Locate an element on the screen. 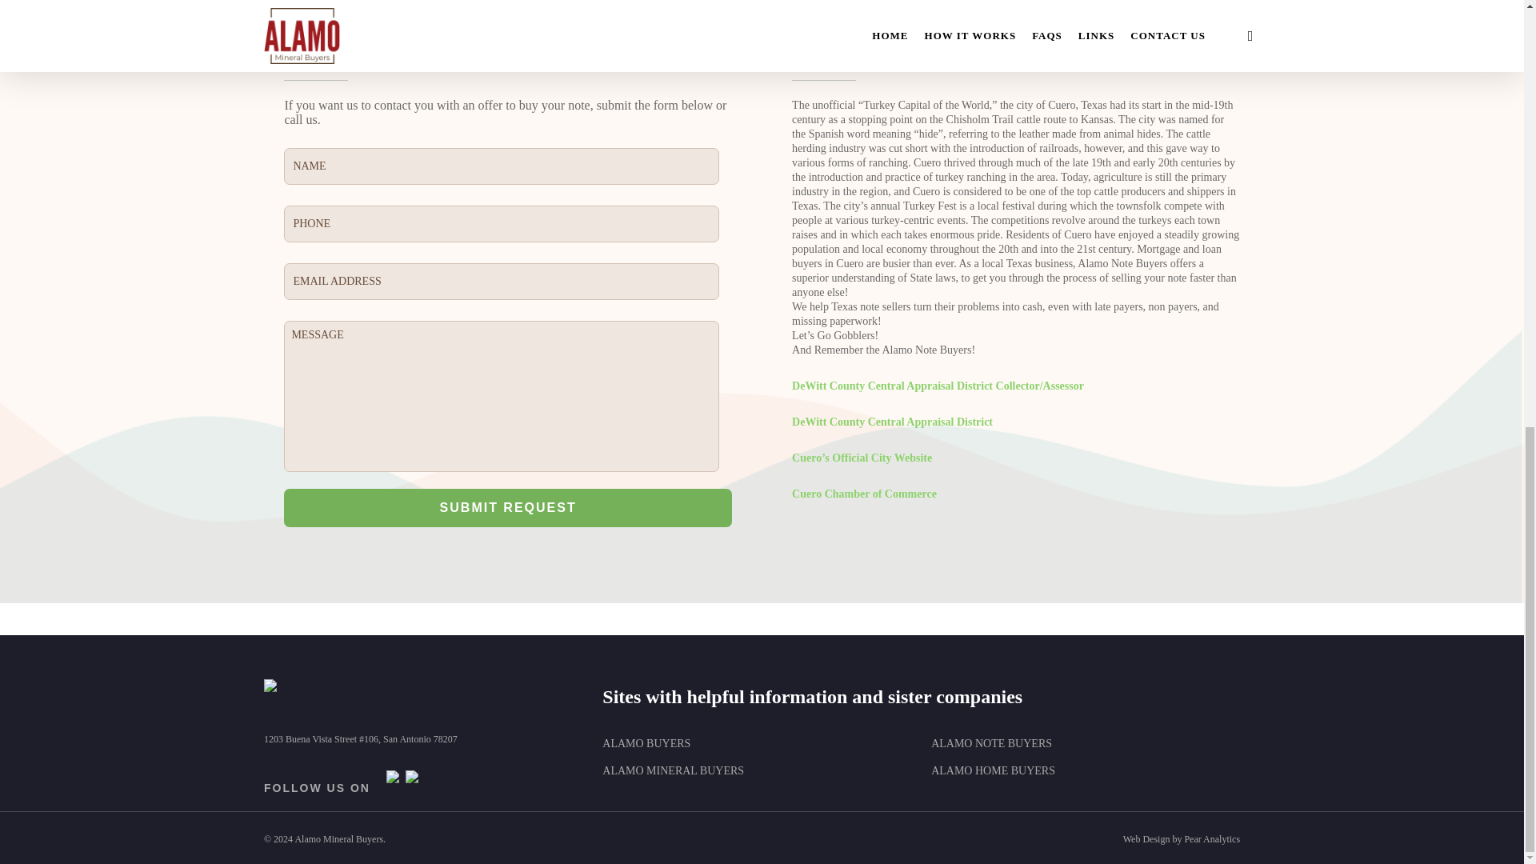 Image resolution: width=1536 pixels, height=864 pixels. ALAMO NOTE BUYERS is located at coordinates (991, 744).